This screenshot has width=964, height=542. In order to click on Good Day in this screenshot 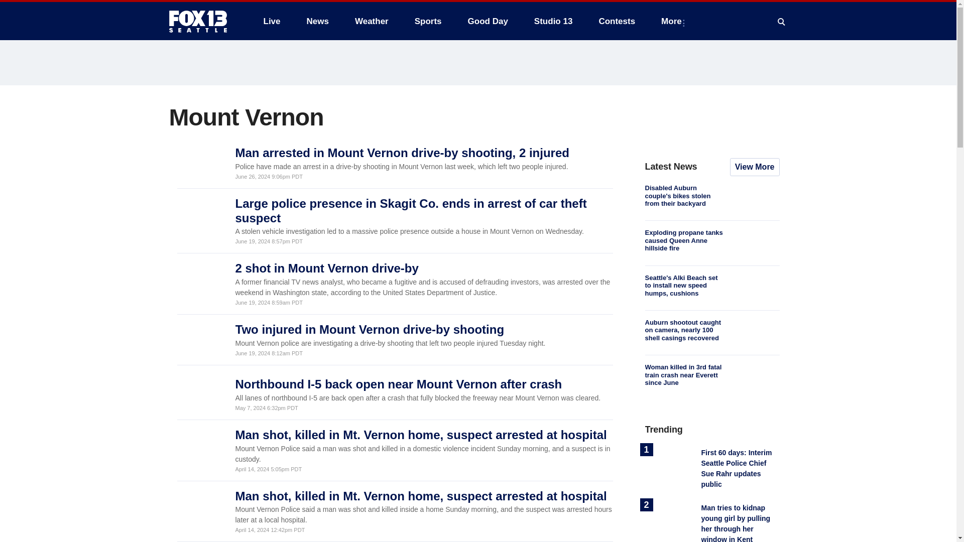, I will do `click(488, 21)`.